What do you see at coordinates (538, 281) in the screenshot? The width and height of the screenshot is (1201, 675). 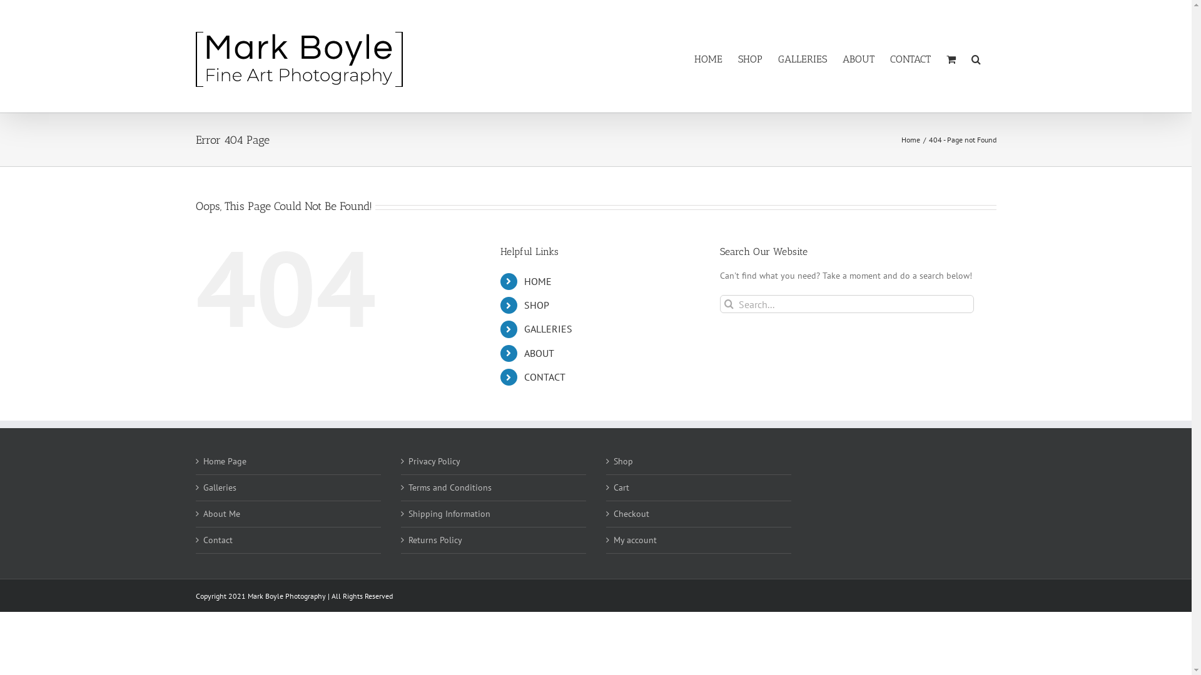 I see `HOME` at bounding box center [538, 281].